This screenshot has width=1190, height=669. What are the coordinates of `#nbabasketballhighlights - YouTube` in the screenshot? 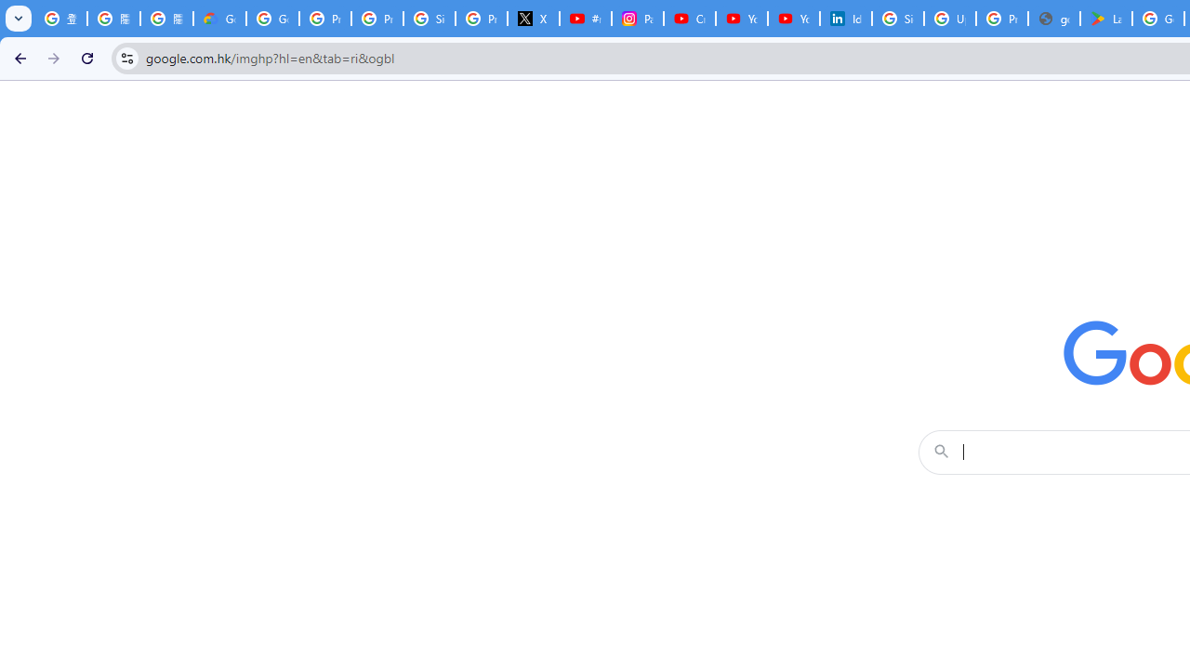 It's located at (585, 19).